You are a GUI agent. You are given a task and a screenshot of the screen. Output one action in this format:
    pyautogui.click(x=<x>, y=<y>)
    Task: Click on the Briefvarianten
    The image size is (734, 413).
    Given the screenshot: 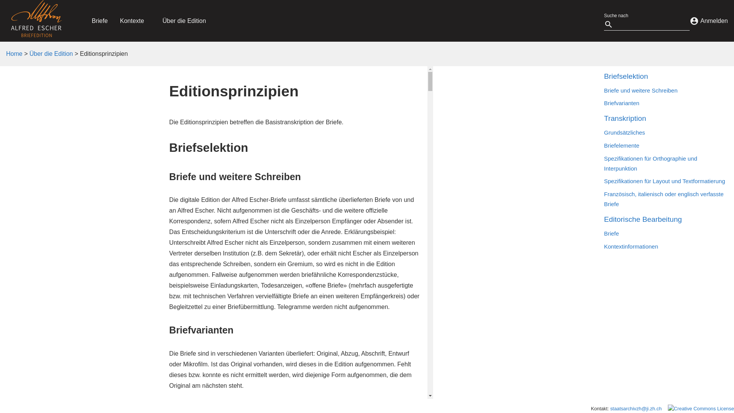 What is the action you would take?
    pyautogui.click(x=665, y=103)
    